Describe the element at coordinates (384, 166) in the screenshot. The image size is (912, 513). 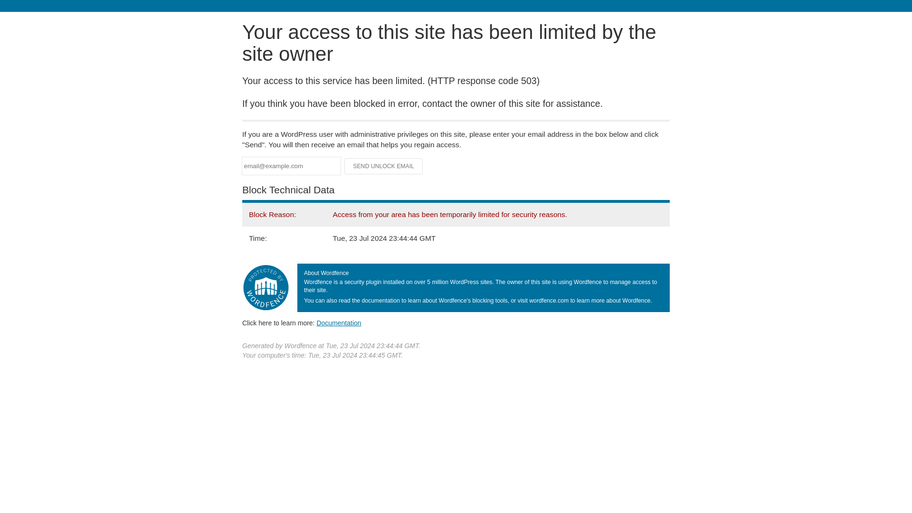
I see `Send Unlock Email` at that location.